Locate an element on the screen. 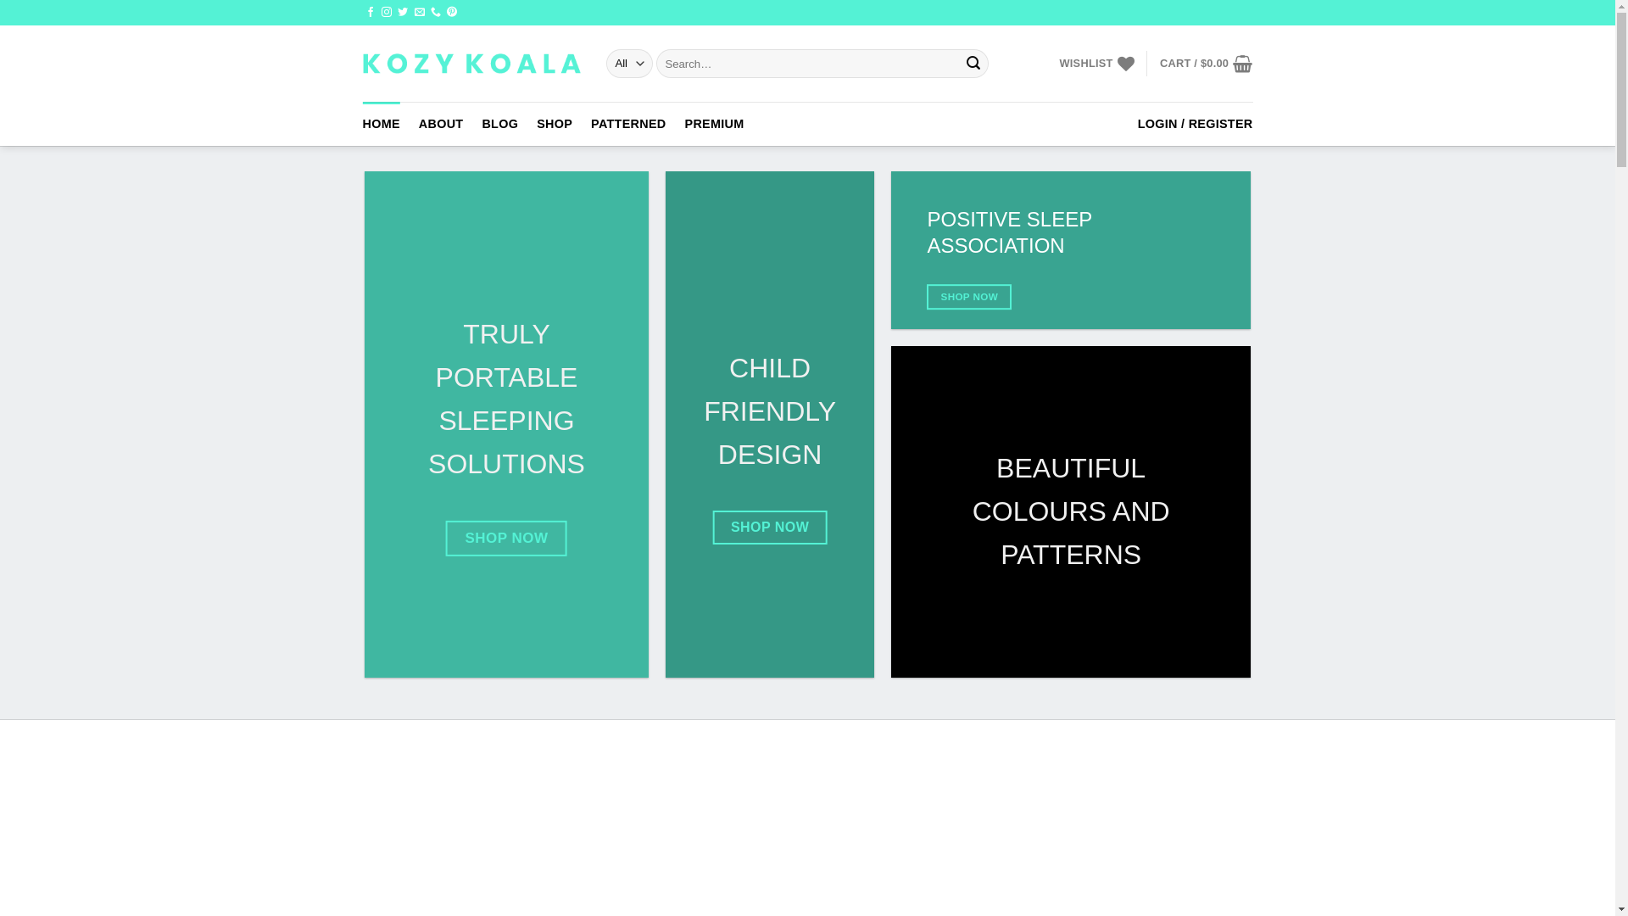  ABOUT is located at coordinates (441, 124).